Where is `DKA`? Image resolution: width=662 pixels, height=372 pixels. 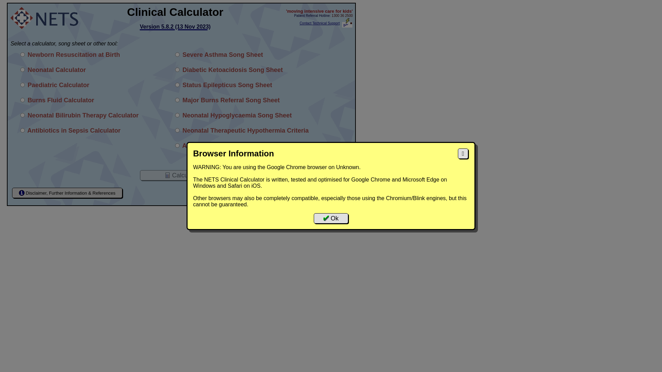
DKA is located at coordinates (177, 70).